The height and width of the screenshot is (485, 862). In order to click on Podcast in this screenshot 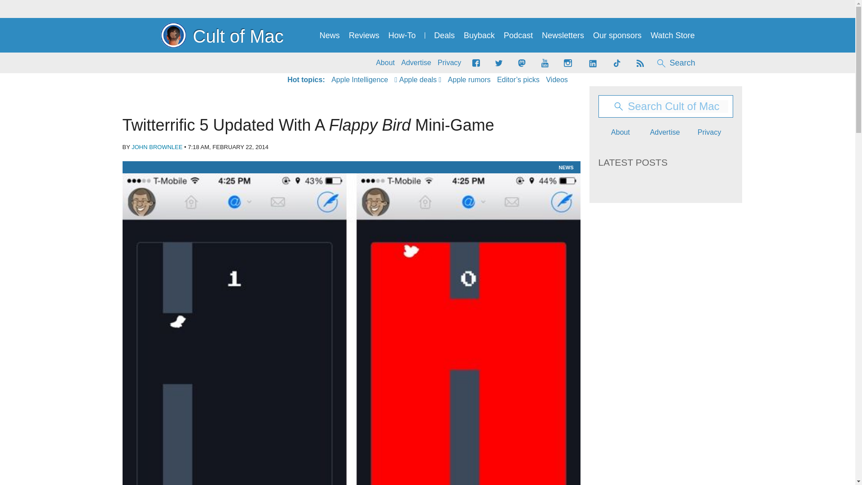, I will do `click(518, 35)`.